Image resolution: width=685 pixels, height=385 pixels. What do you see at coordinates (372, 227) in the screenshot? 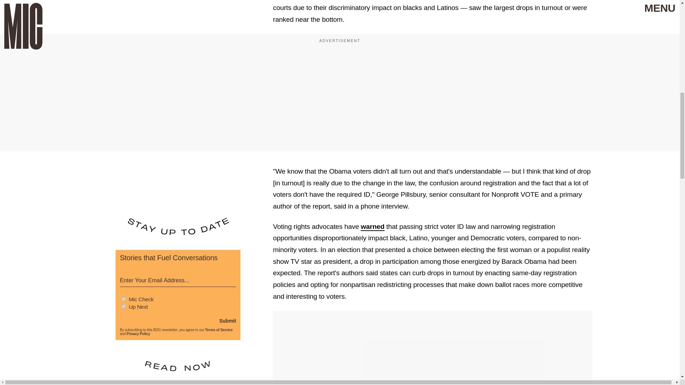
I see `warned` at bounding box center [372, 227].